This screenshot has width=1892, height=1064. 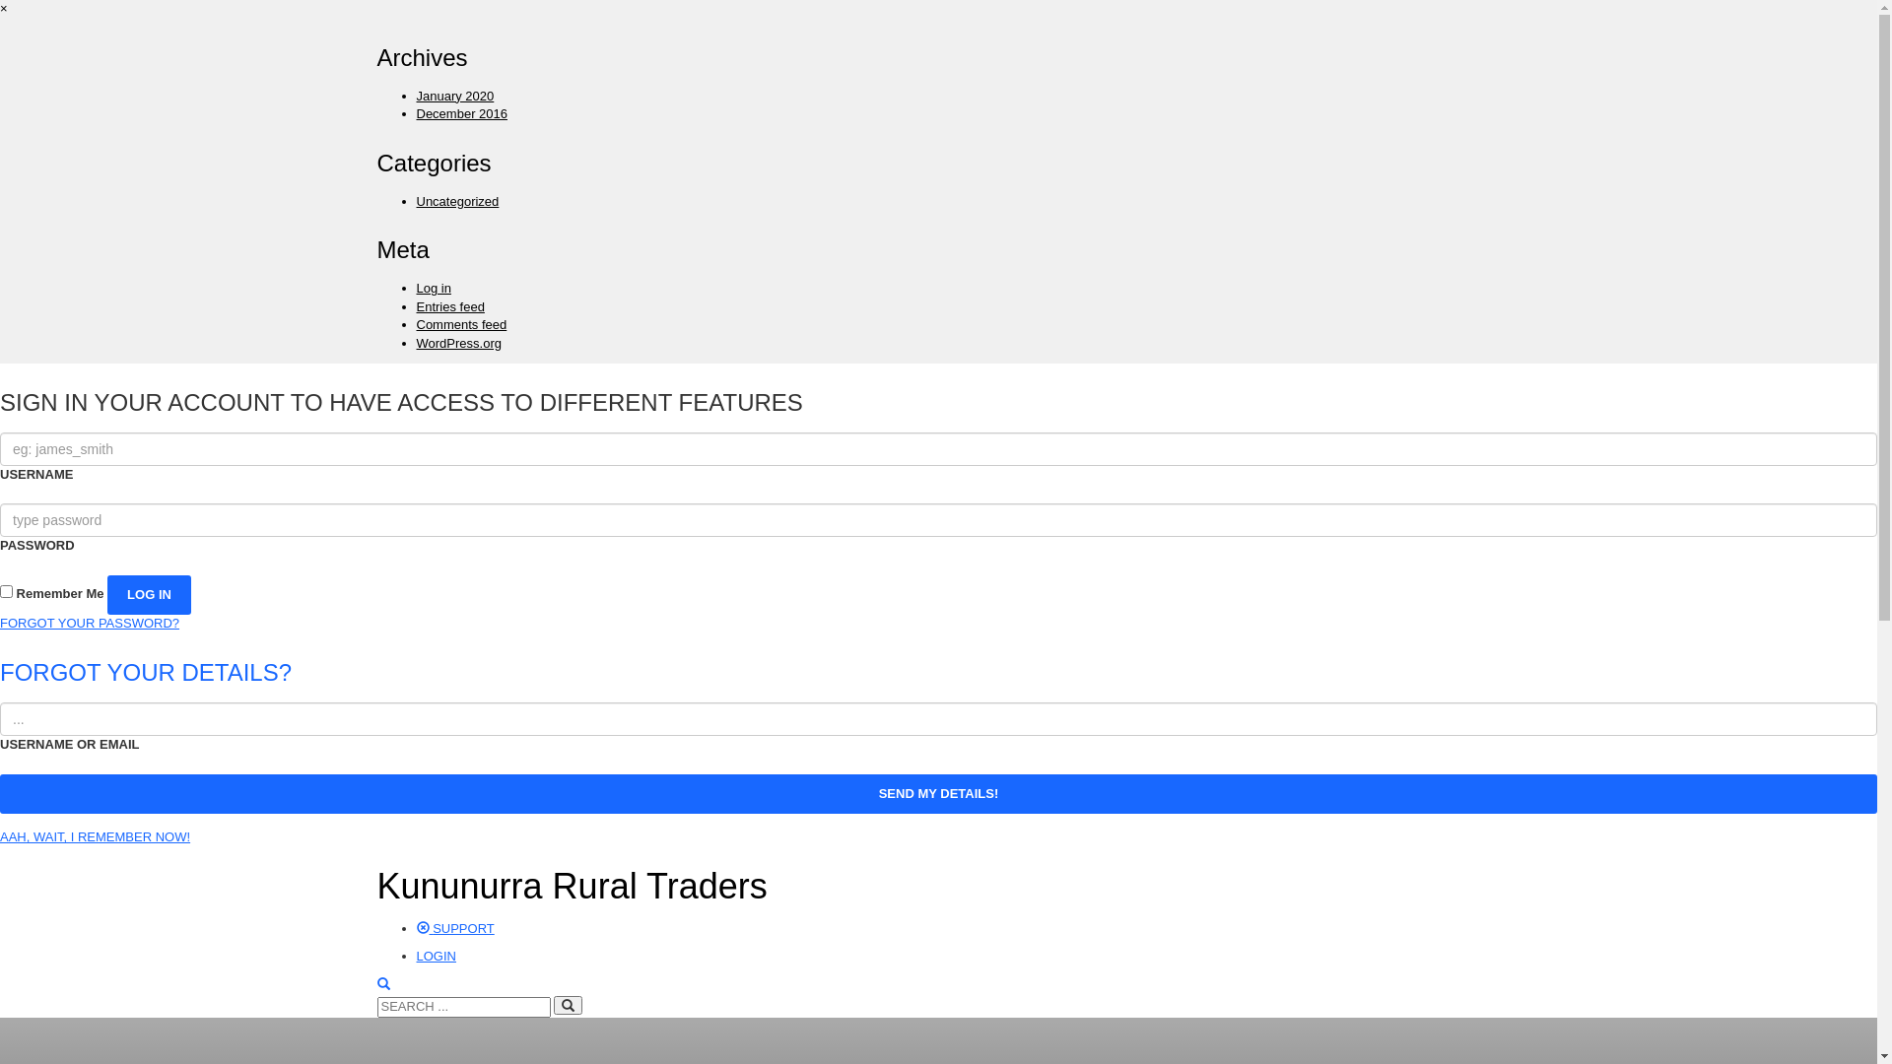 I want to click on Entries feed, so click(x=449, y=307).